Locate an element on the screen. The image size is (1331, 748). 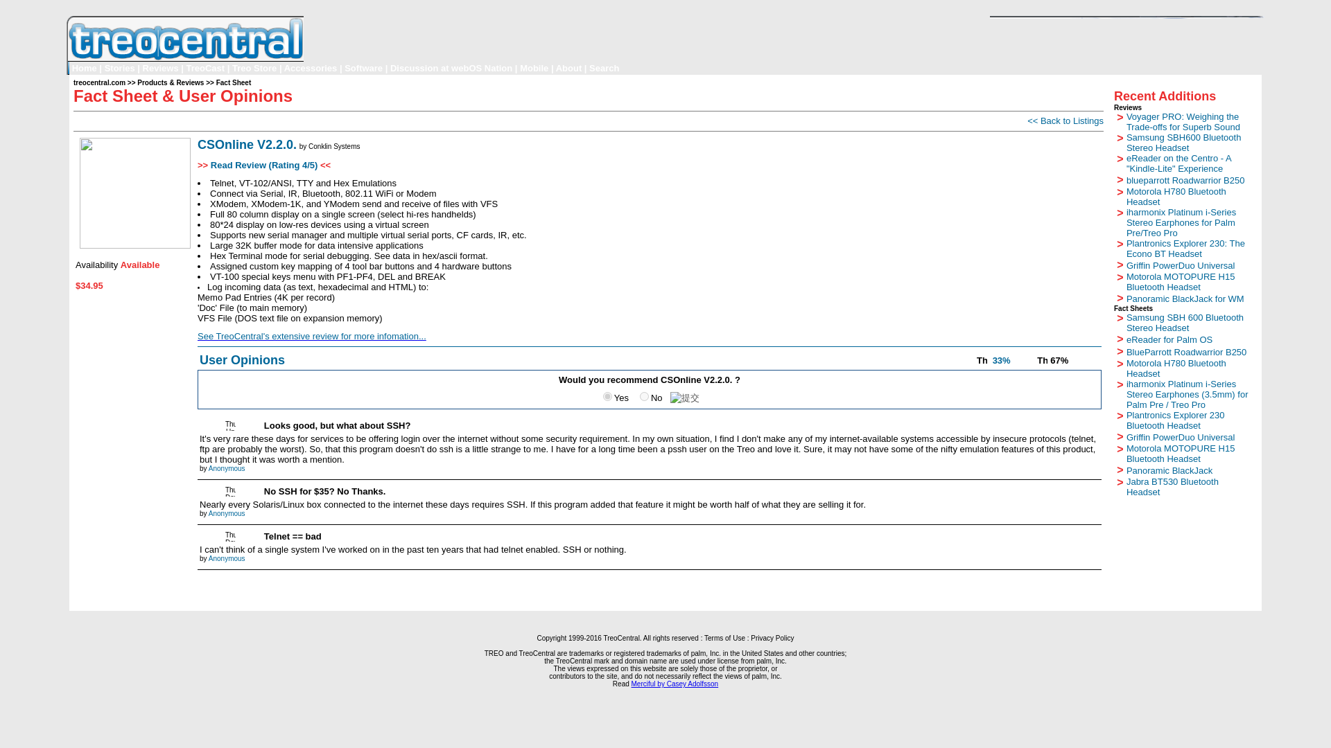
Anonymous is located at coordinates (227, 467).